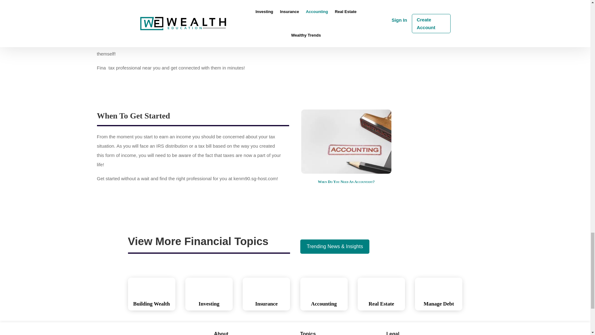 The image size is (595, 335). Describe the element at coordinates (346, 15) in the screenshot. I see `What Does An Accountant Do?` at that location.